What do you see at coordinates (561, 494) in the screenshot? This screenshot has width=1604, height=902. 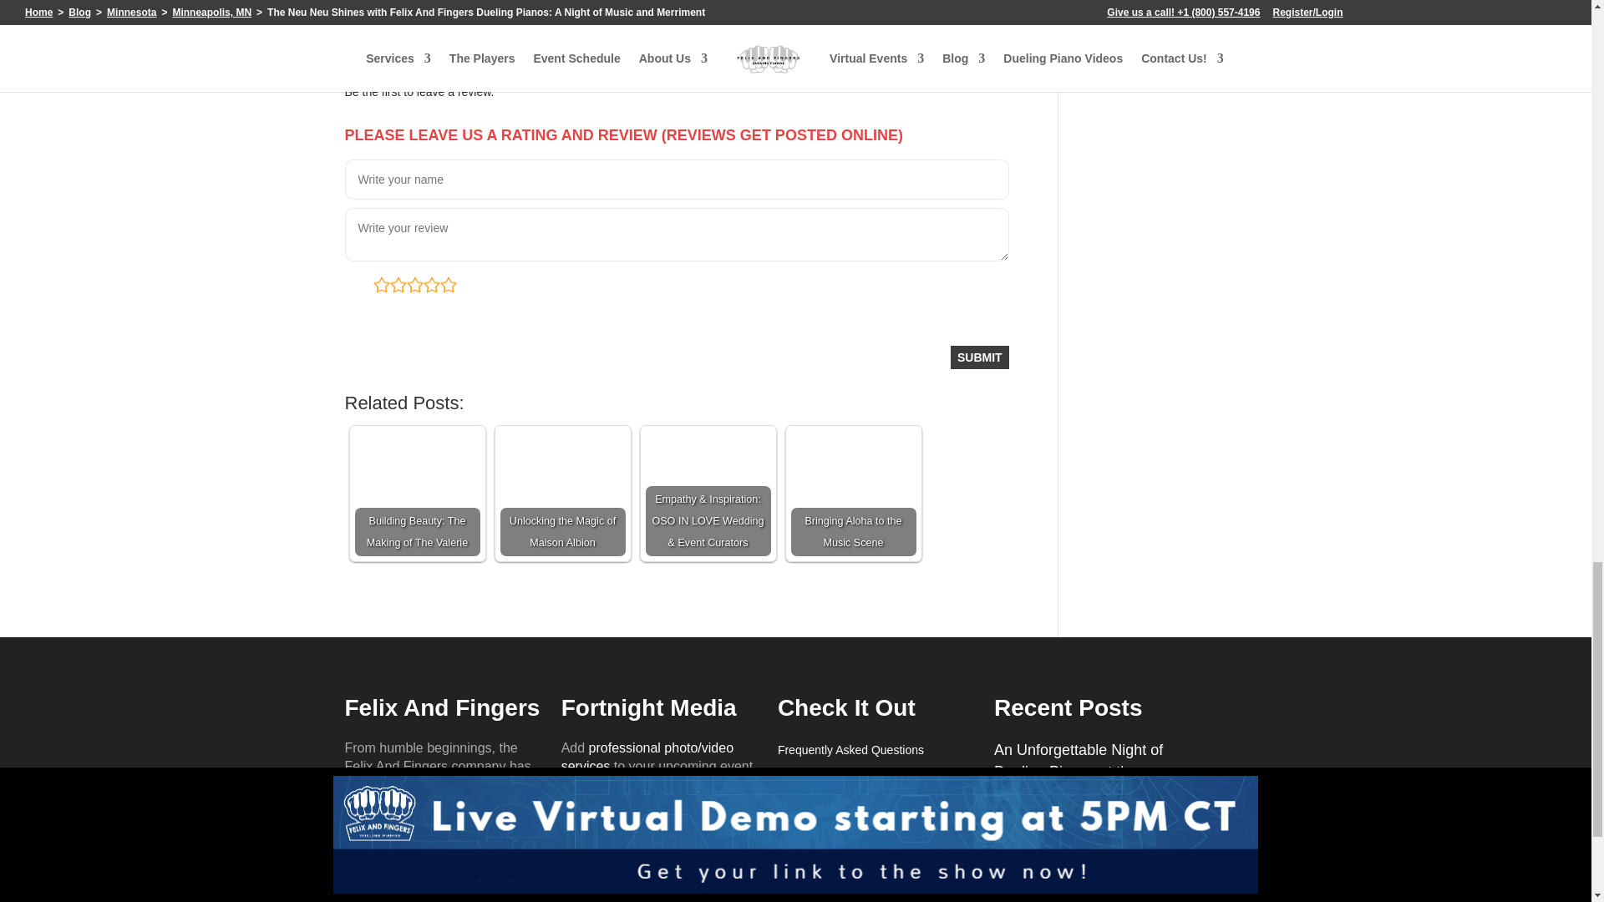 I see `Unlocking the Magic of Maison Albion` at bounding box center [561, 494].